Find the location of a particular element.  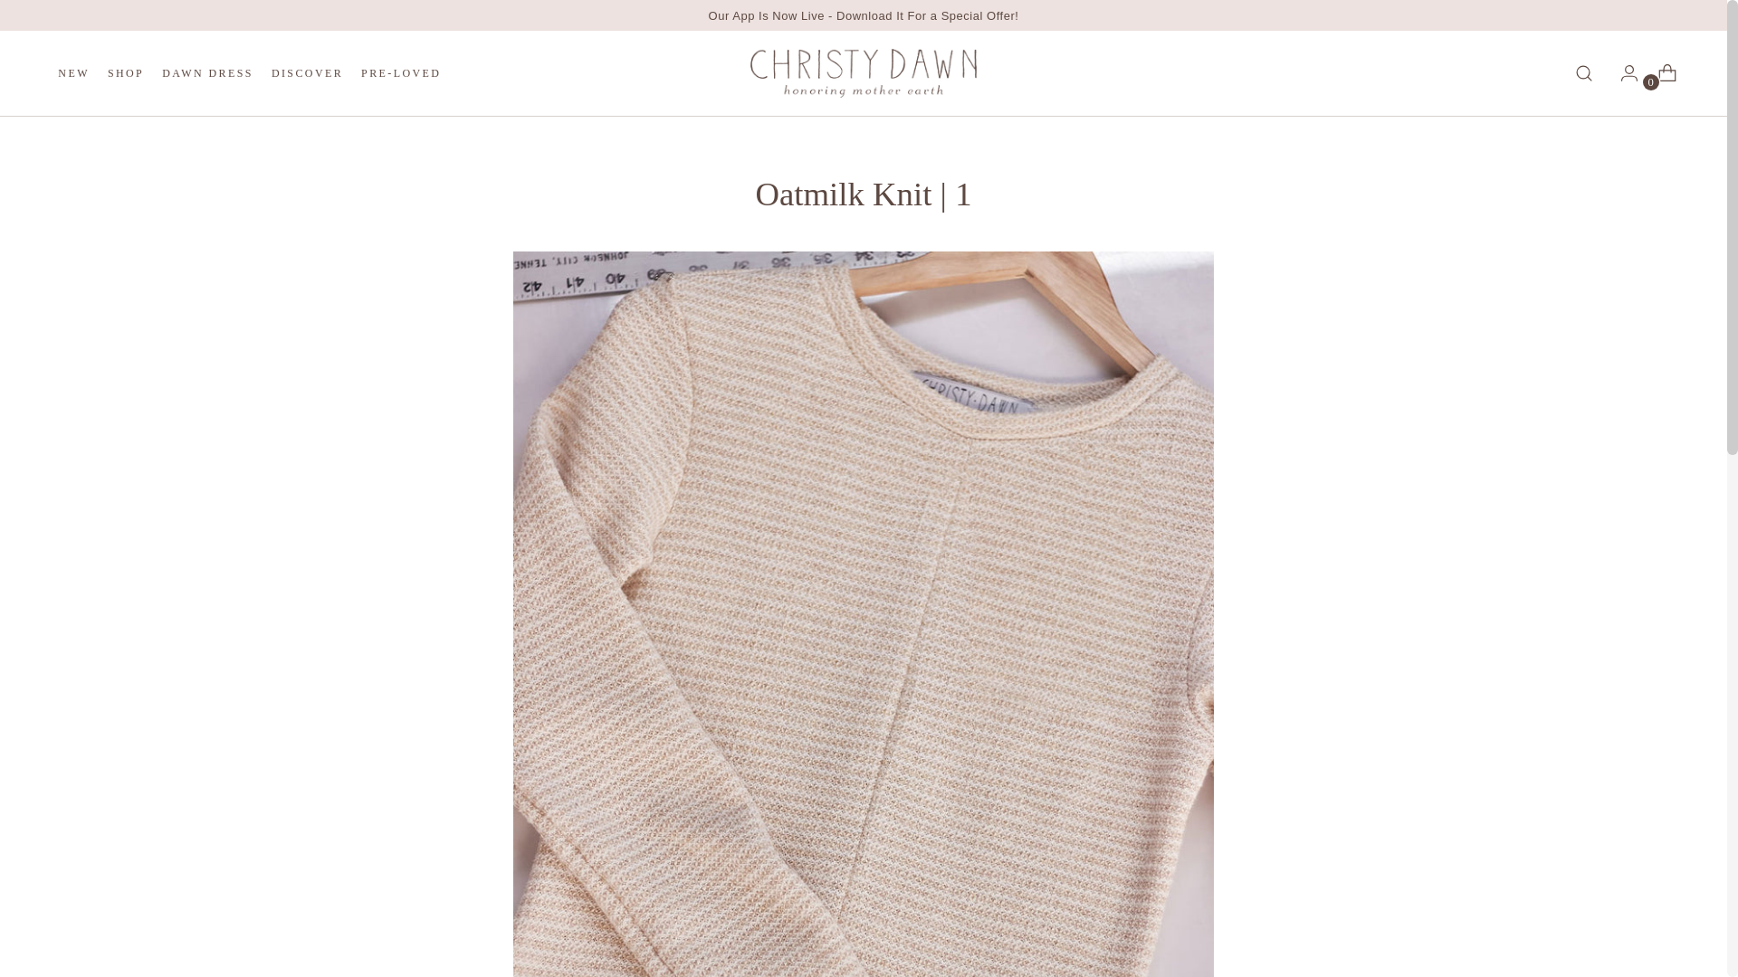

PRE-LOVED is located at coordinates (207, 72).